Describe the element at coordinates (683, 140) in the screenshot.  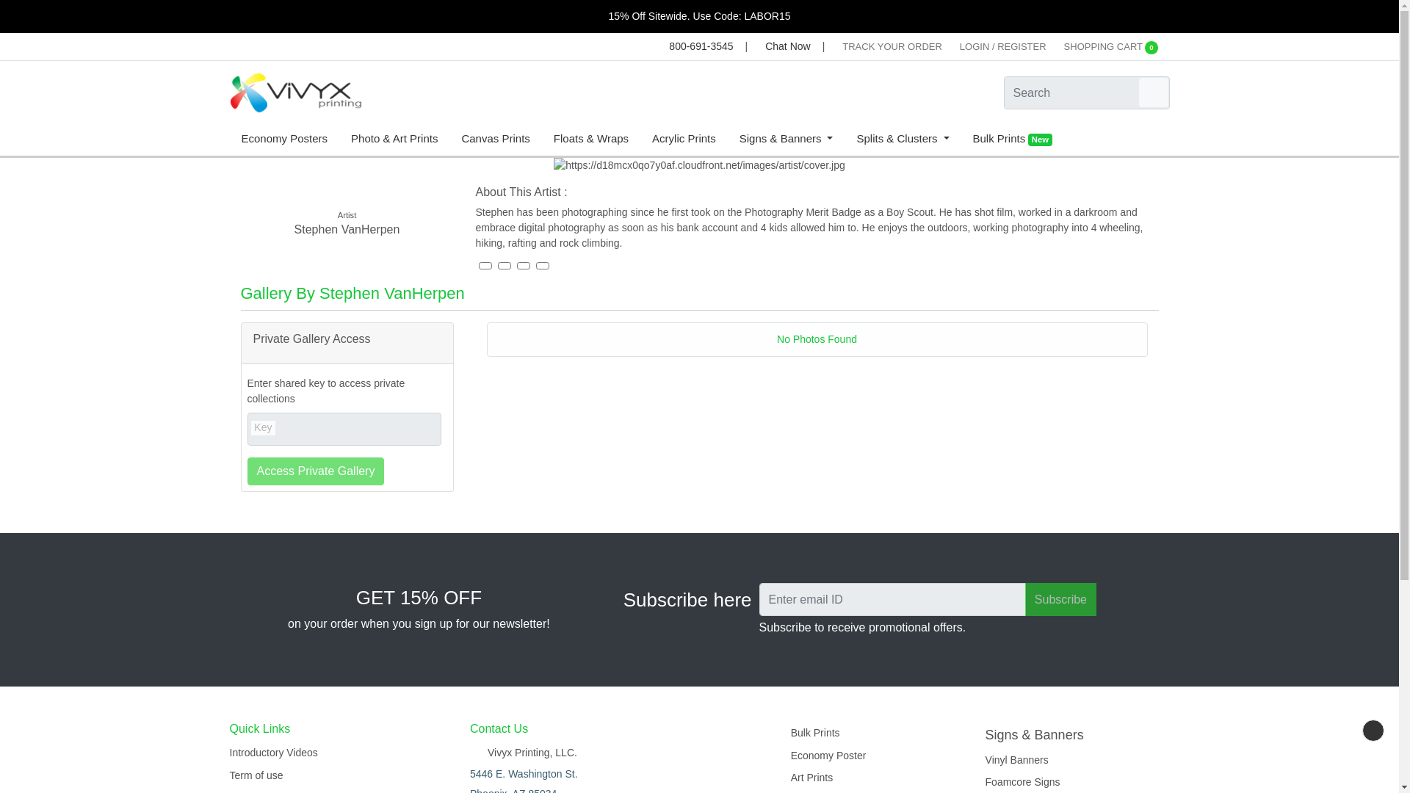
I see `Acrylic Prints` at that location.